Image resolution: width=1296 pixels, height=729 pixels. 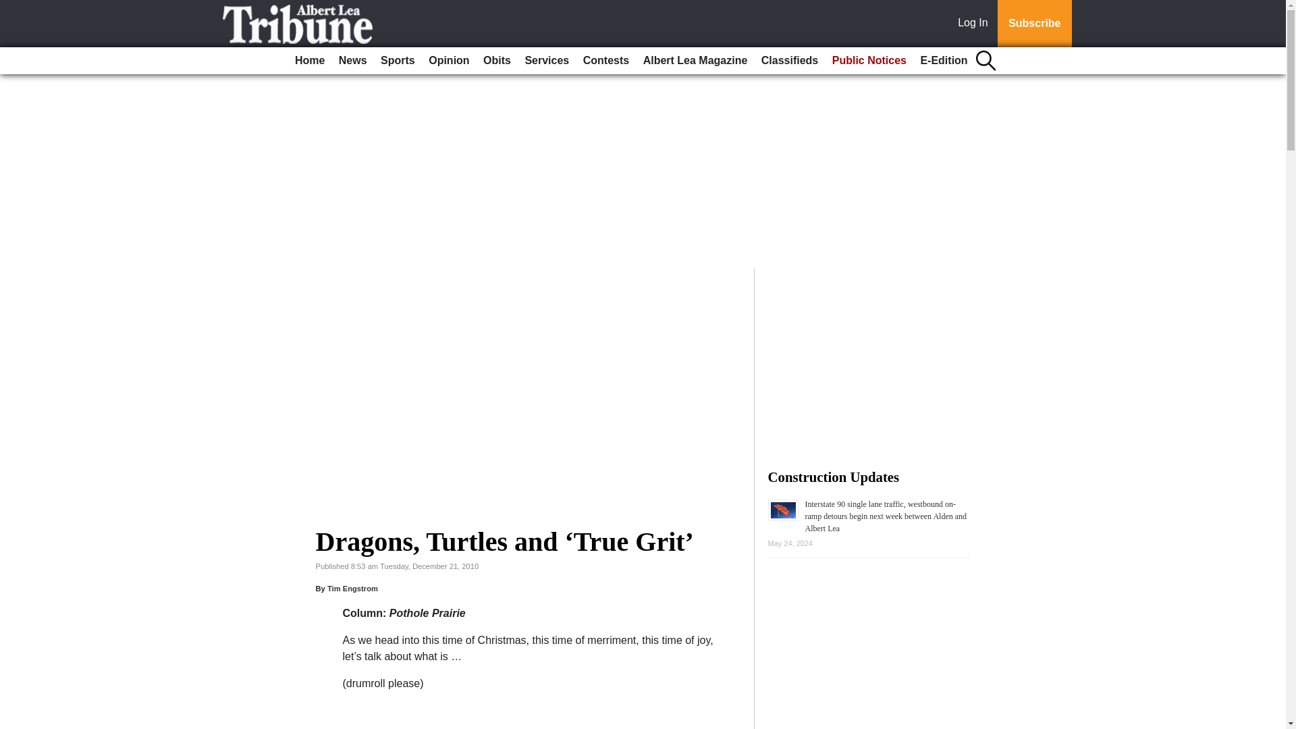 What do you see at coordinates (547, 61) in the screenshot?
I see `Services` at bounding box center [547, 61].